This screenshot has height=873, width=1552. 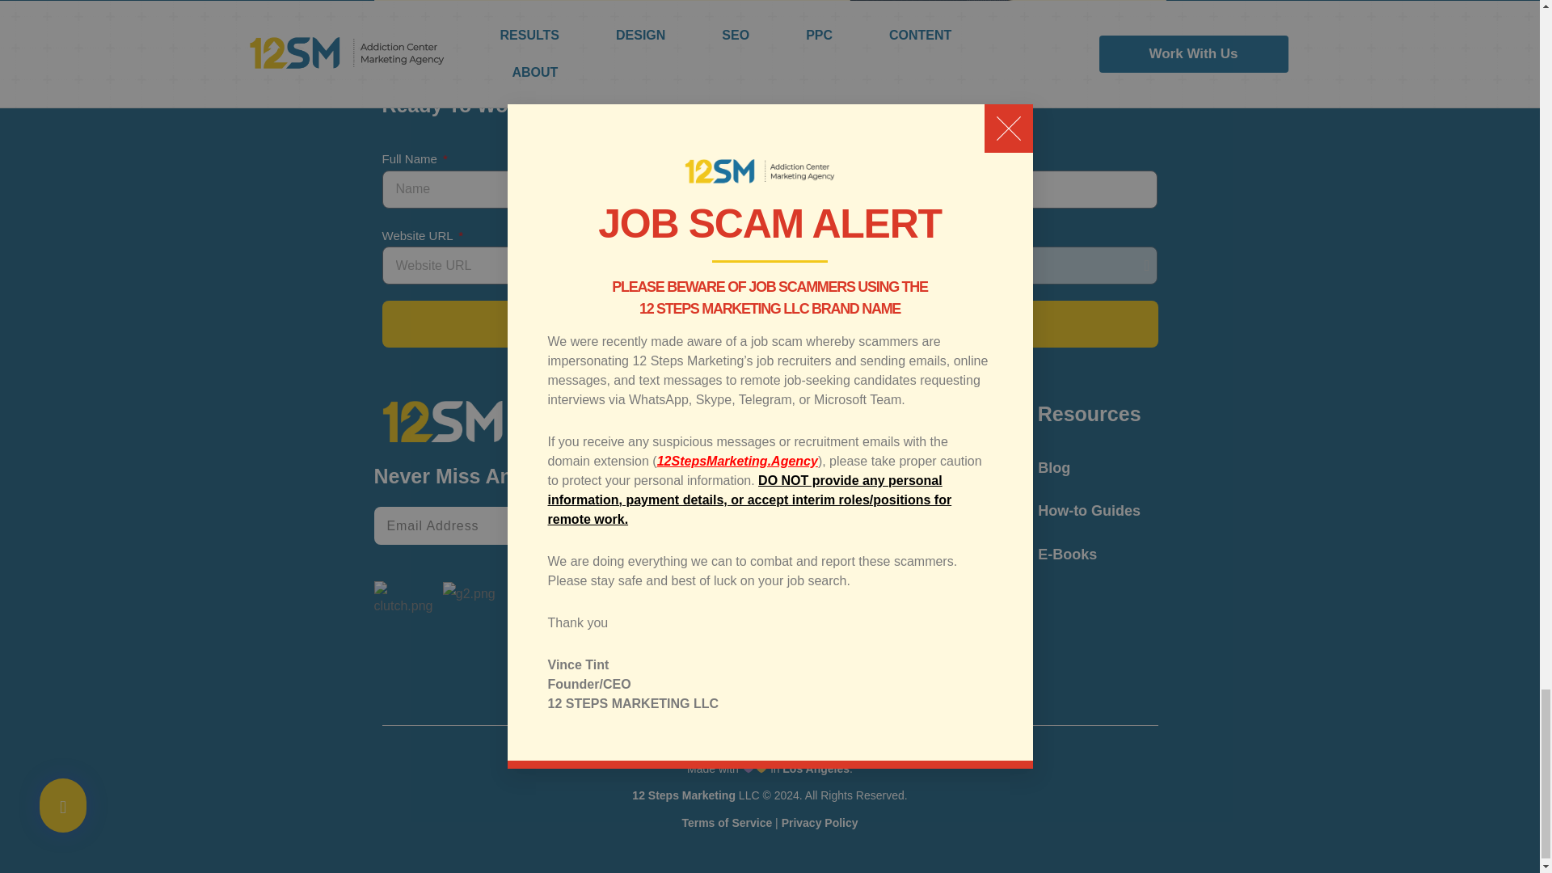 I want to click on Work, so click(x=766, y=509).